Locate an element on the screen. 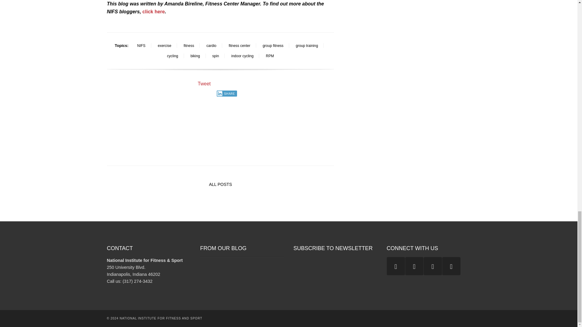 The height and width of the screenshot is (327, 582). cardio is located at coordinates (211, 46).